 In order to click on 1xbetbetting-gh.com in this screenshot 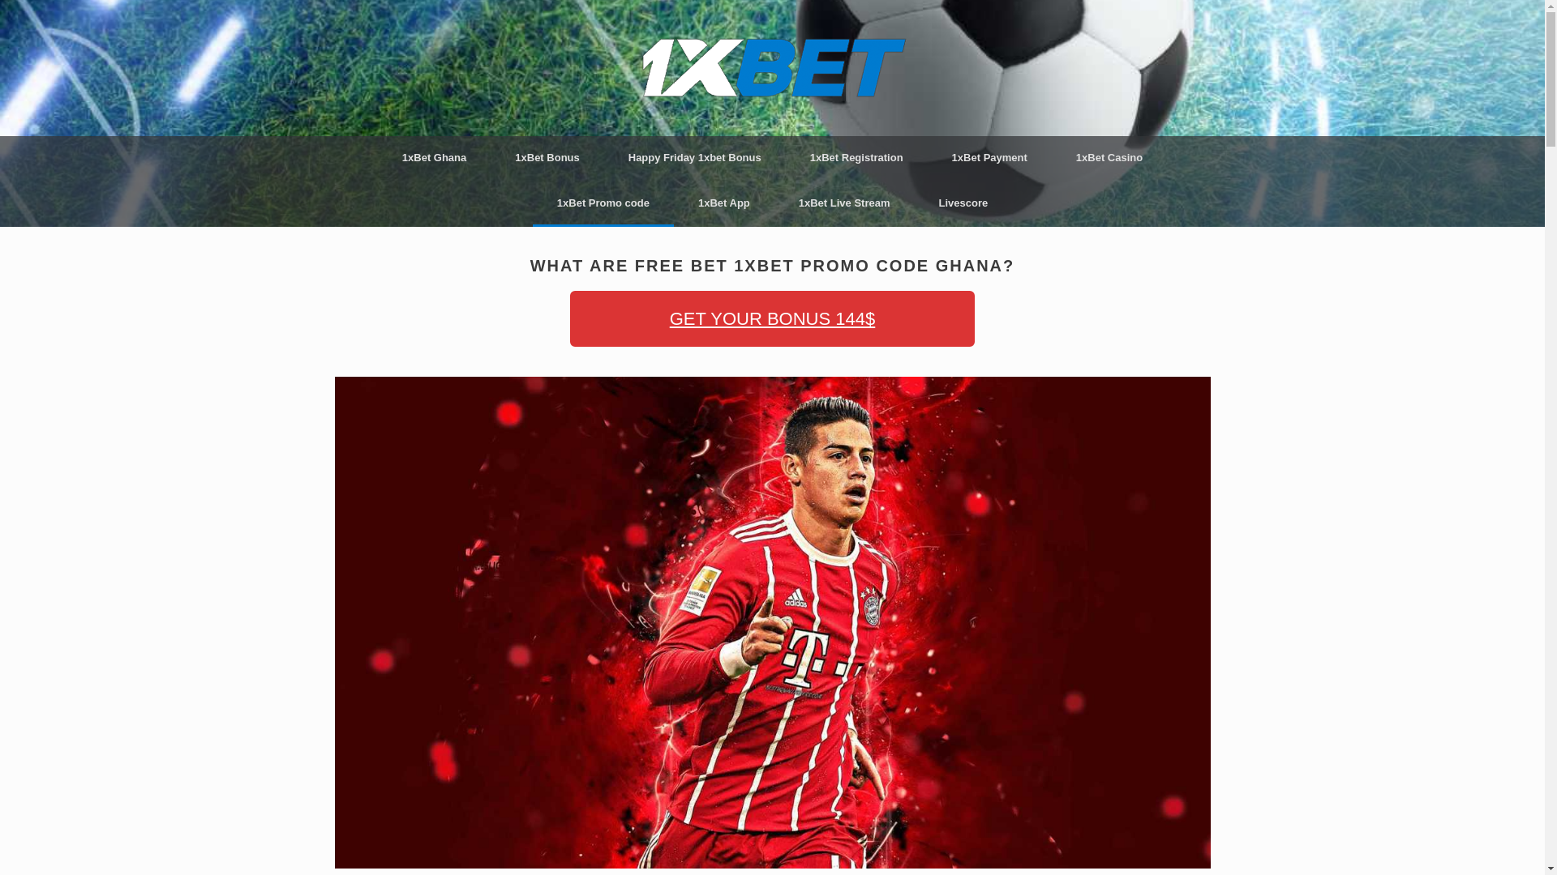, I will do `click(772, 68)`.